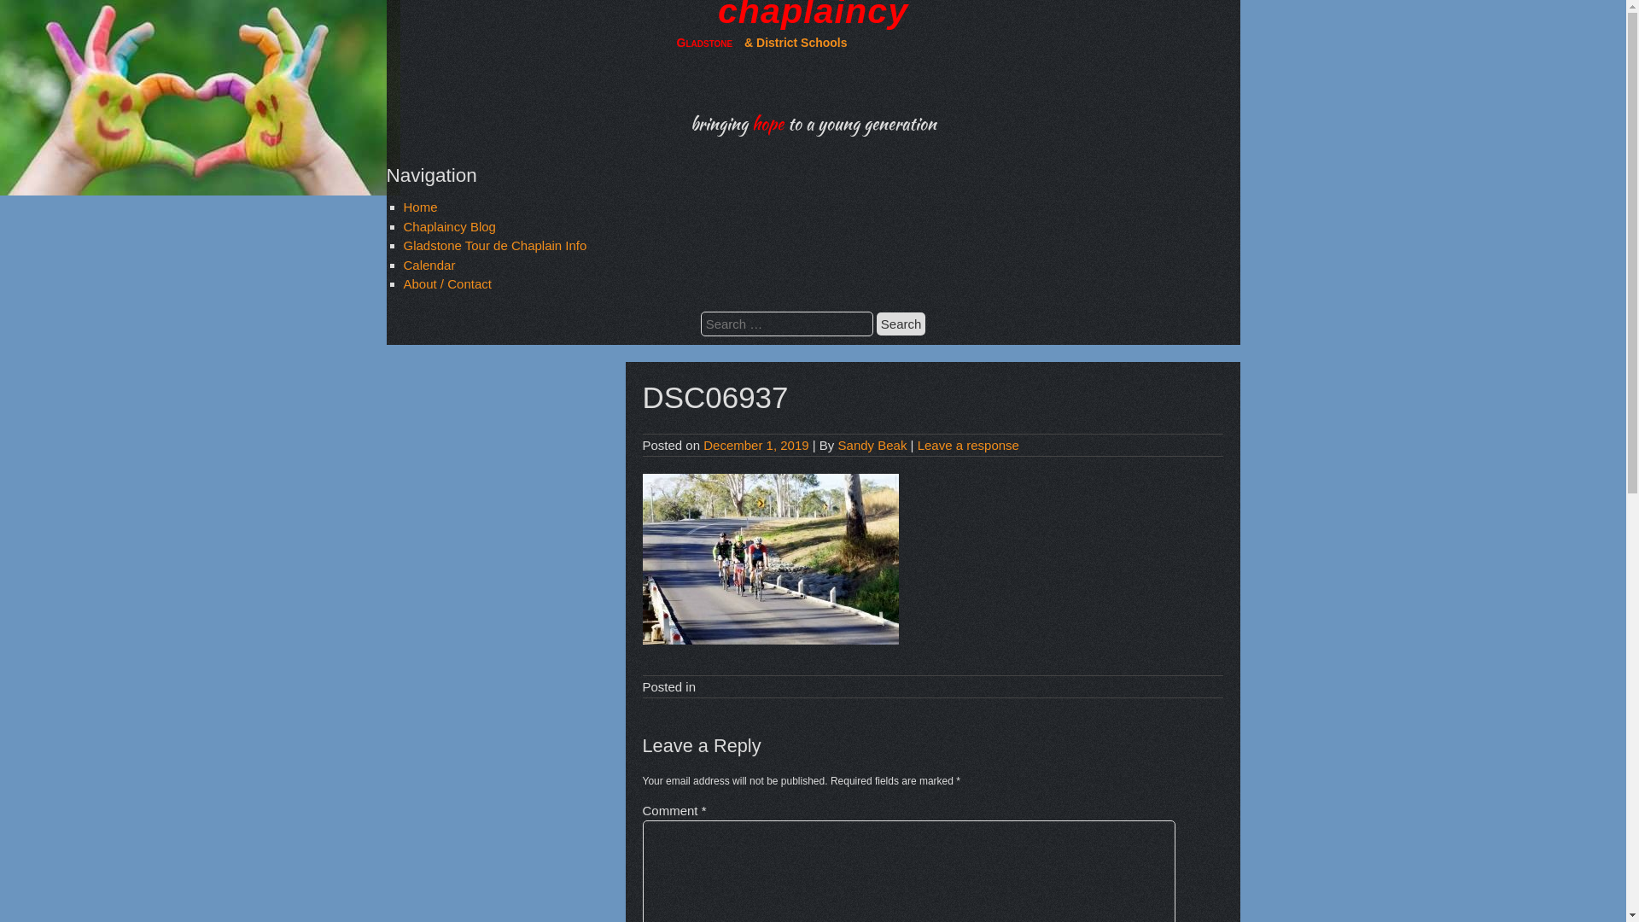 Image resolution: width=1639 pixels, height=922 pixels. I want to click on Sandy Beak, so click(872, 446).